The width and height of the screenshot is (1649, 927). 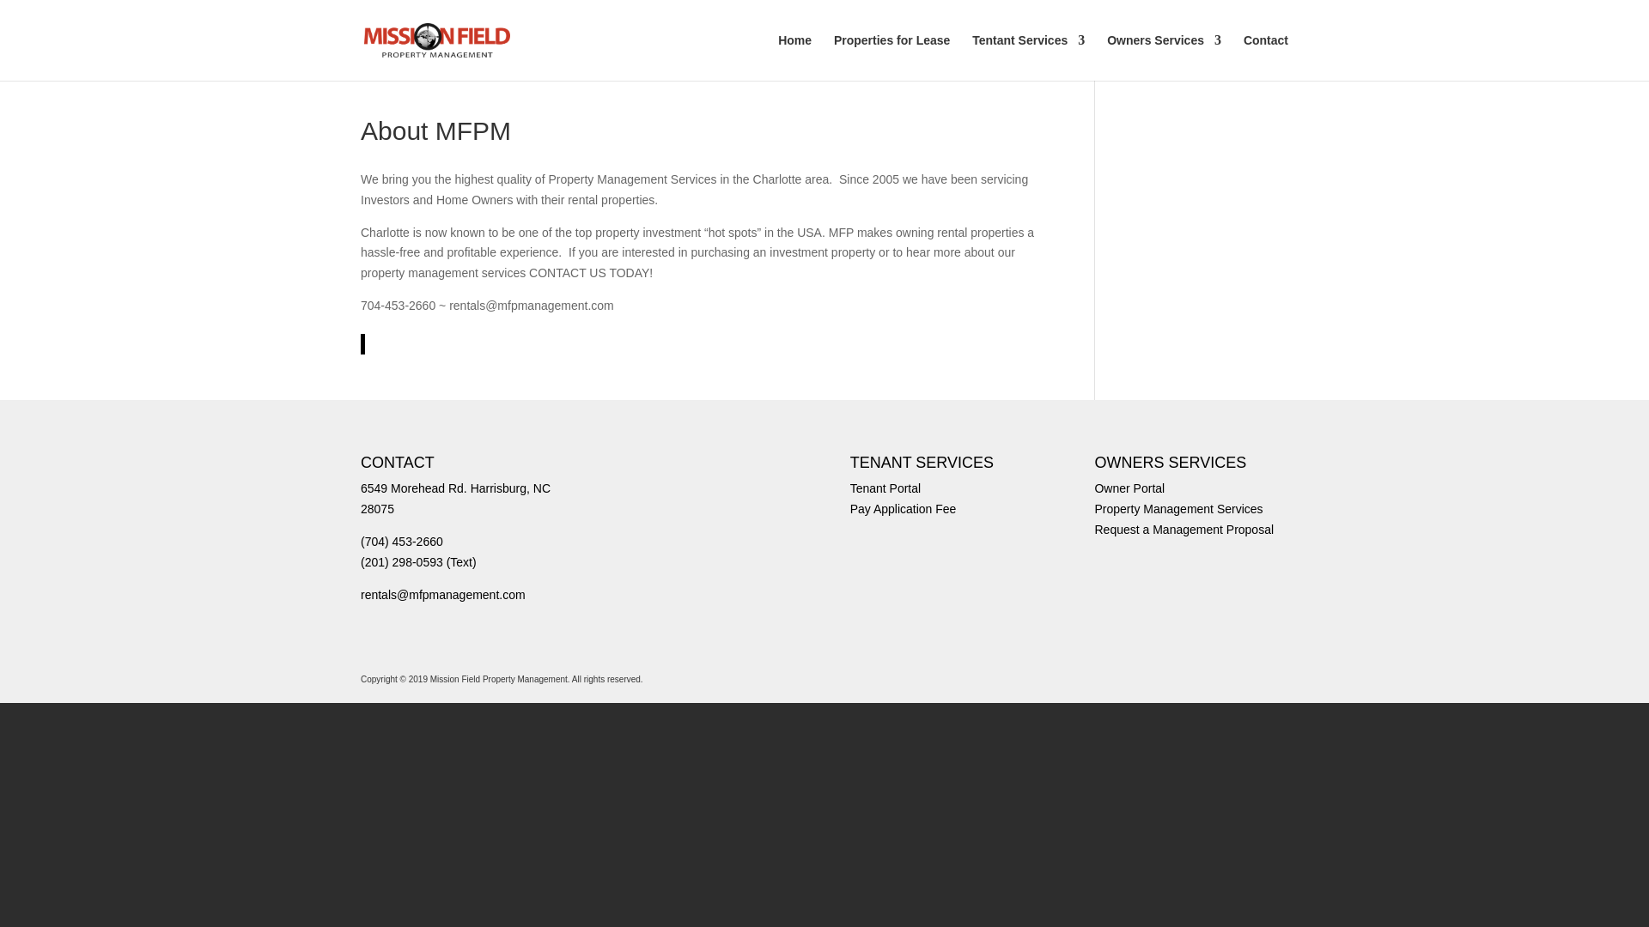 What do you see at coordinates (1265, 57) in the screenshot?
I see `Contact` at bounding box center [1265, 57].